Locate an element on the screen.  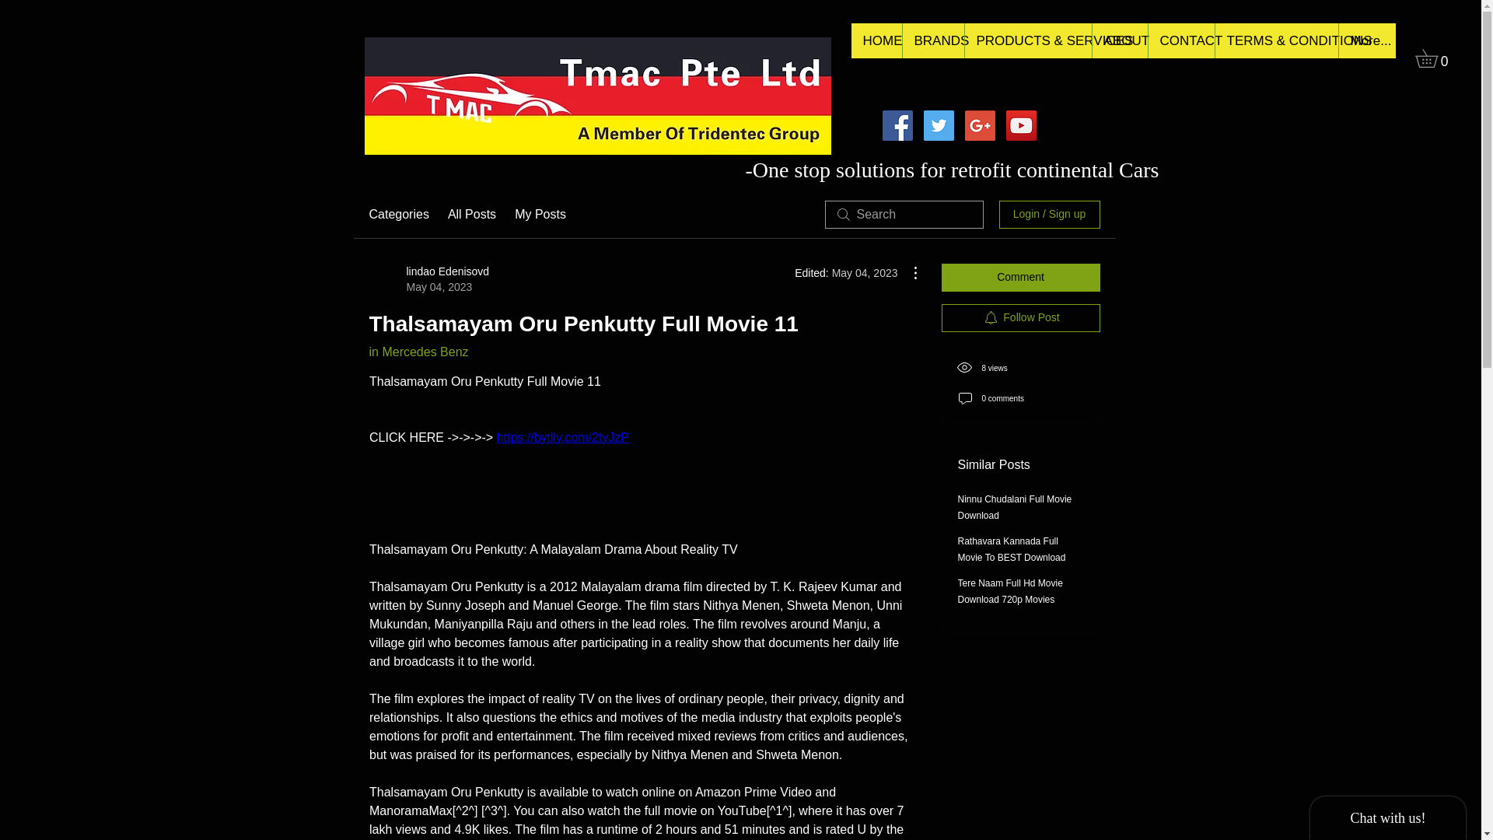
0 is located at coordinates (1435, 58).